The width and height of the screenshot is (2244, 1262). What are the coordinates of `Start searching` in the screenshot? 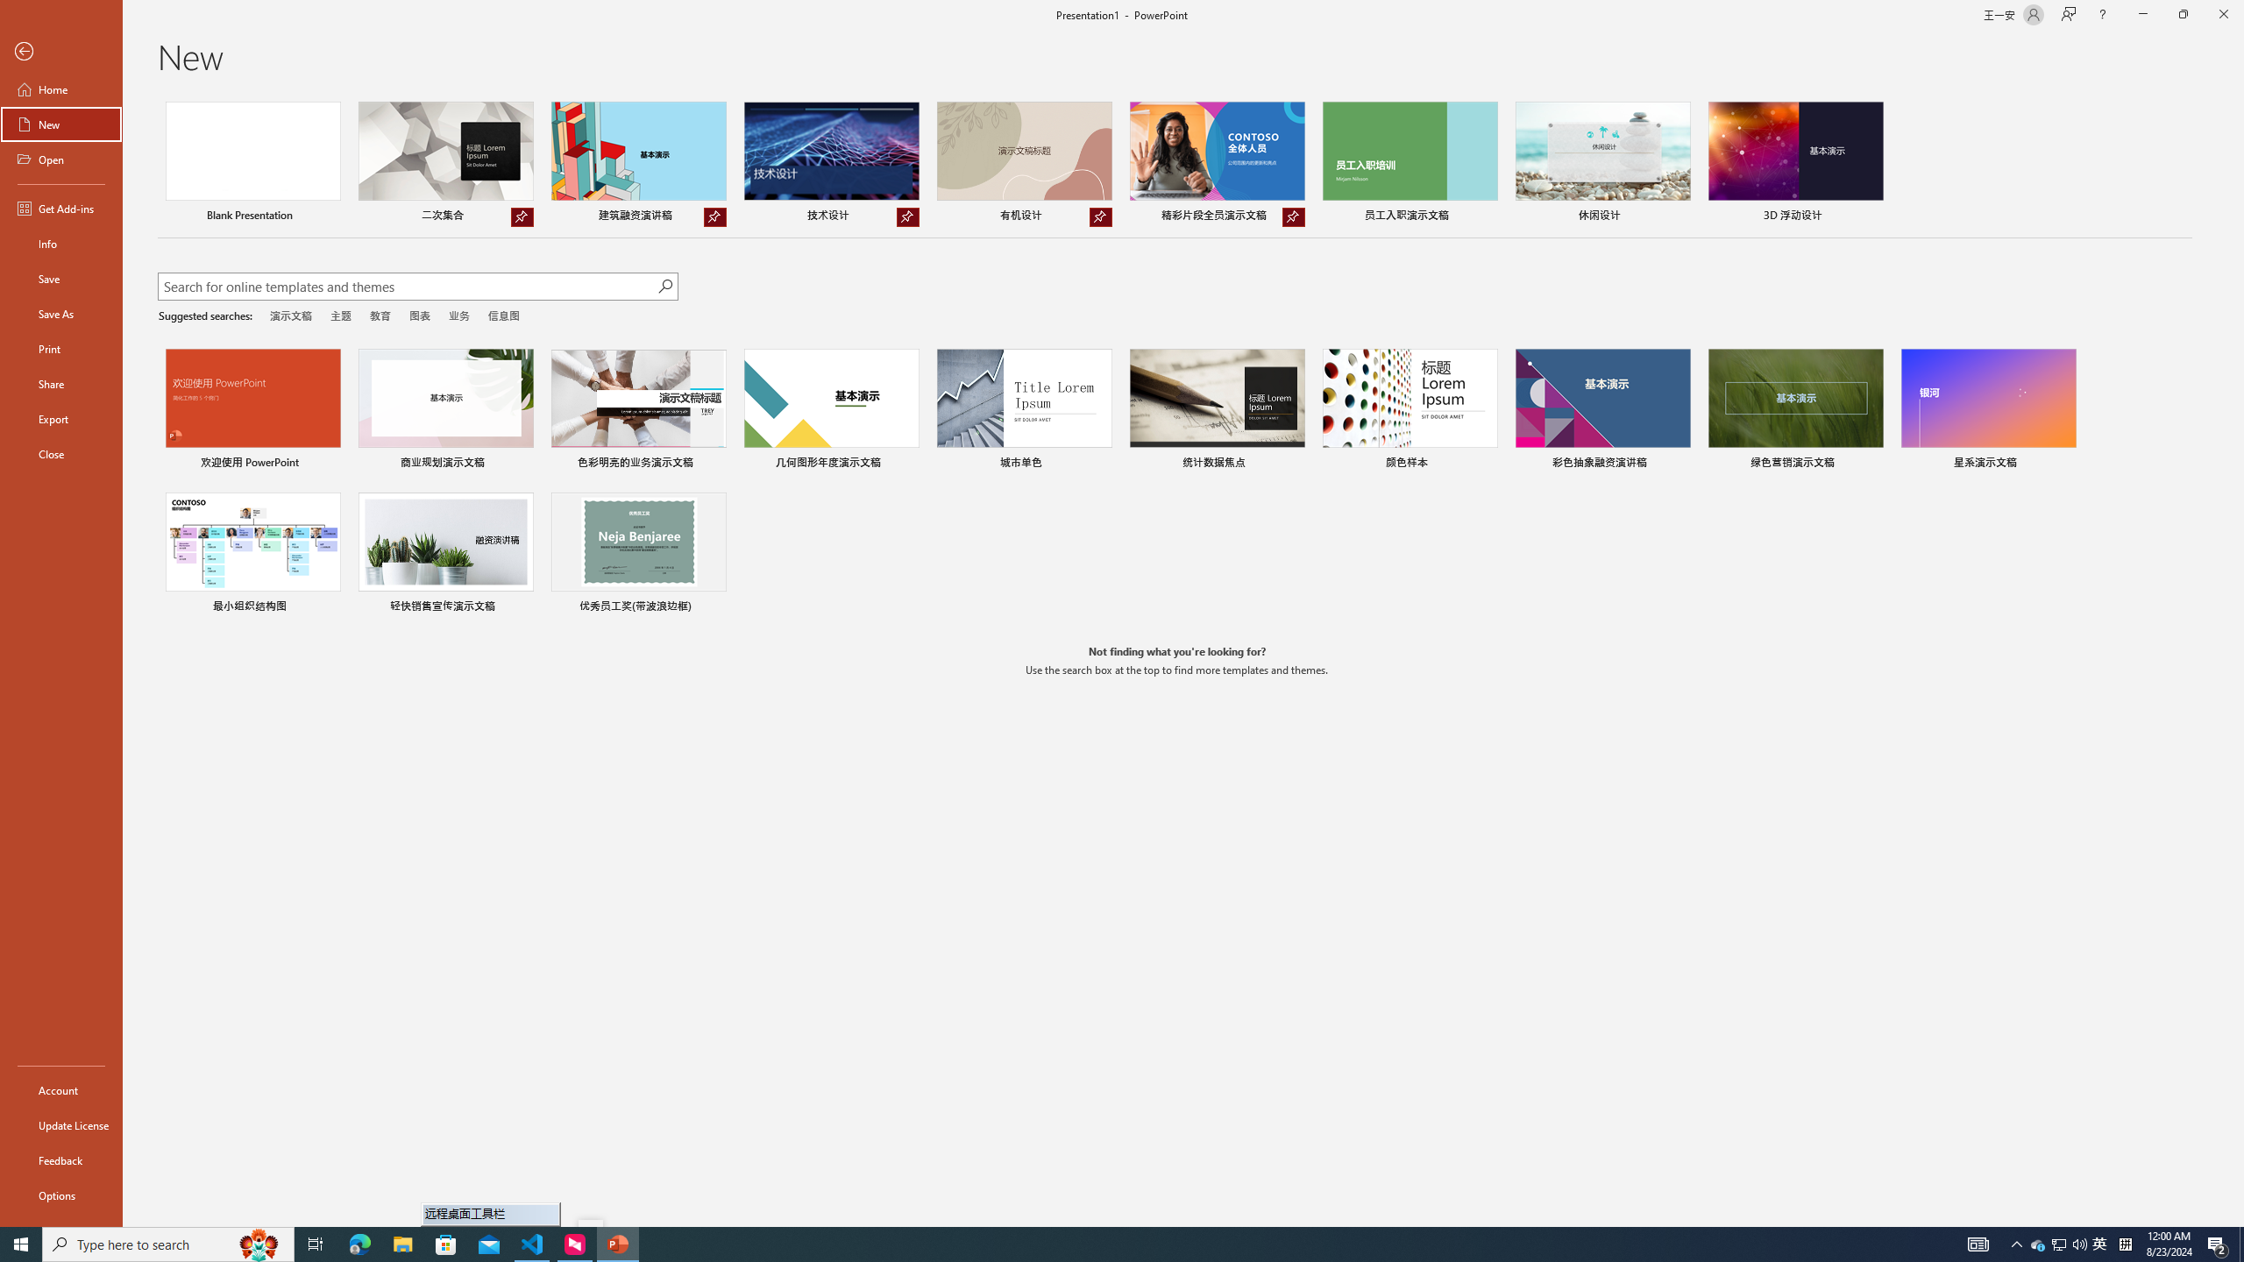 It's located at (664, 287).